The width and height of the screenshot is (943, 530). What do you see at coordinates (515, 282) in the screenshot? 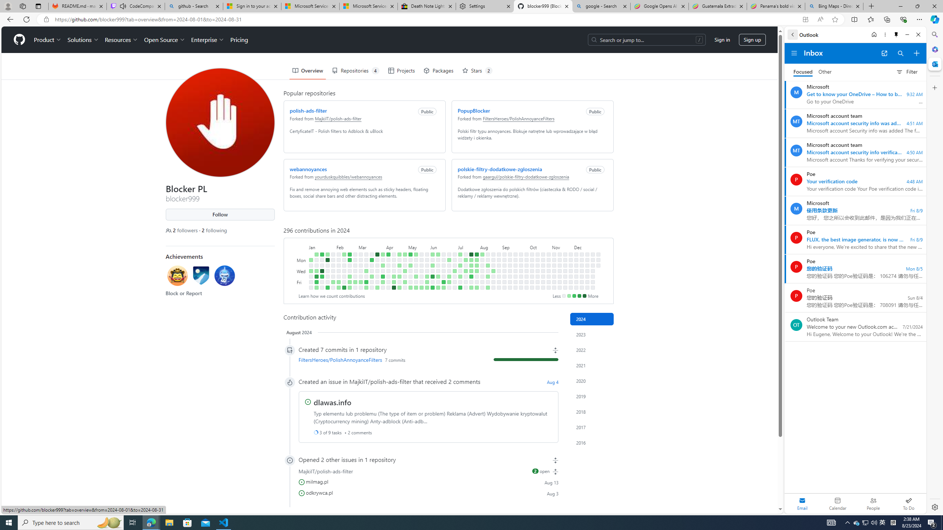
I see `No contributions on September 20th.` at bounding box center [515, 282].